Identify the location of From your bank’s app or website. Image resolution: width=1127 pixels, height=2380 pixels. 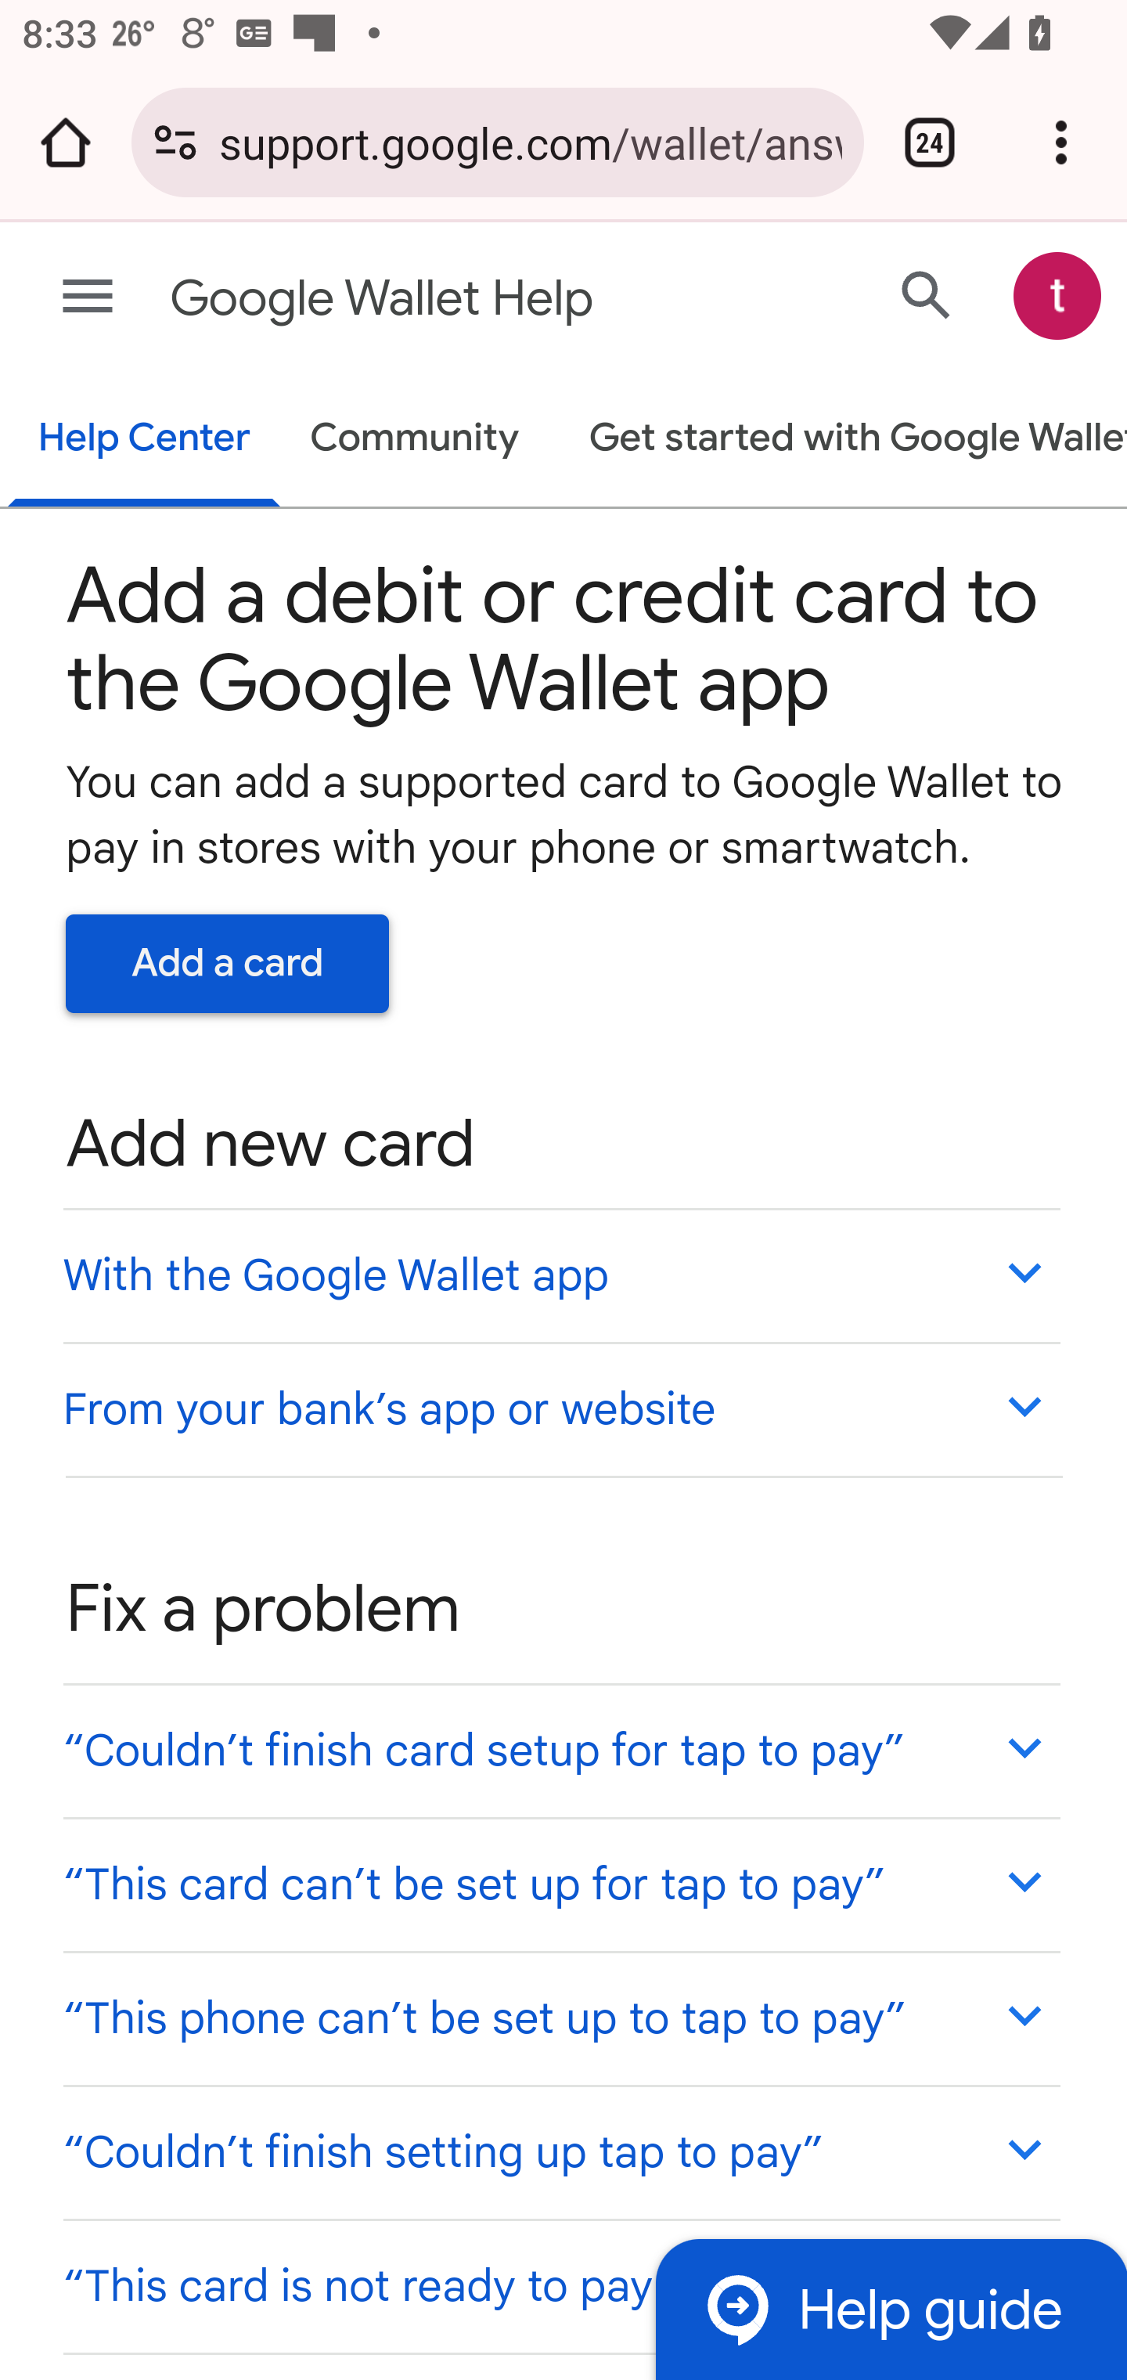
(560, 1408).